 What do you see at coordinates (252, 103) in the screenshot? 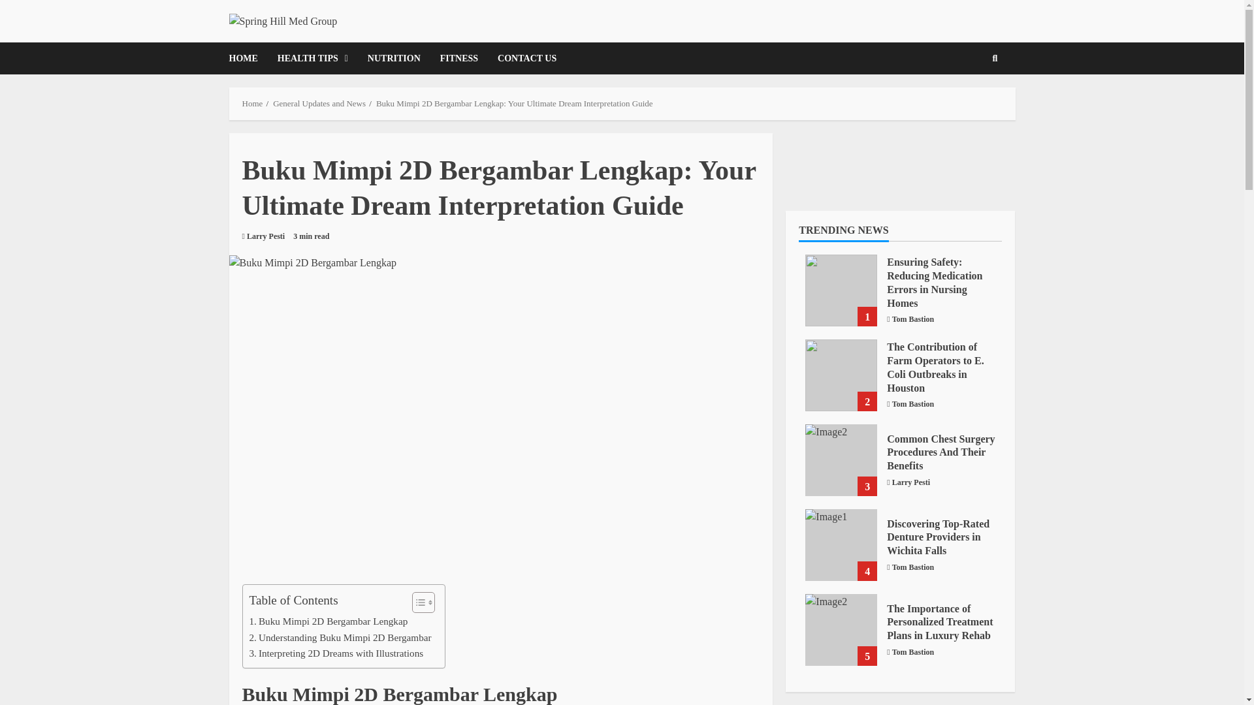
I see `Home` at bounding box center [252, 103].